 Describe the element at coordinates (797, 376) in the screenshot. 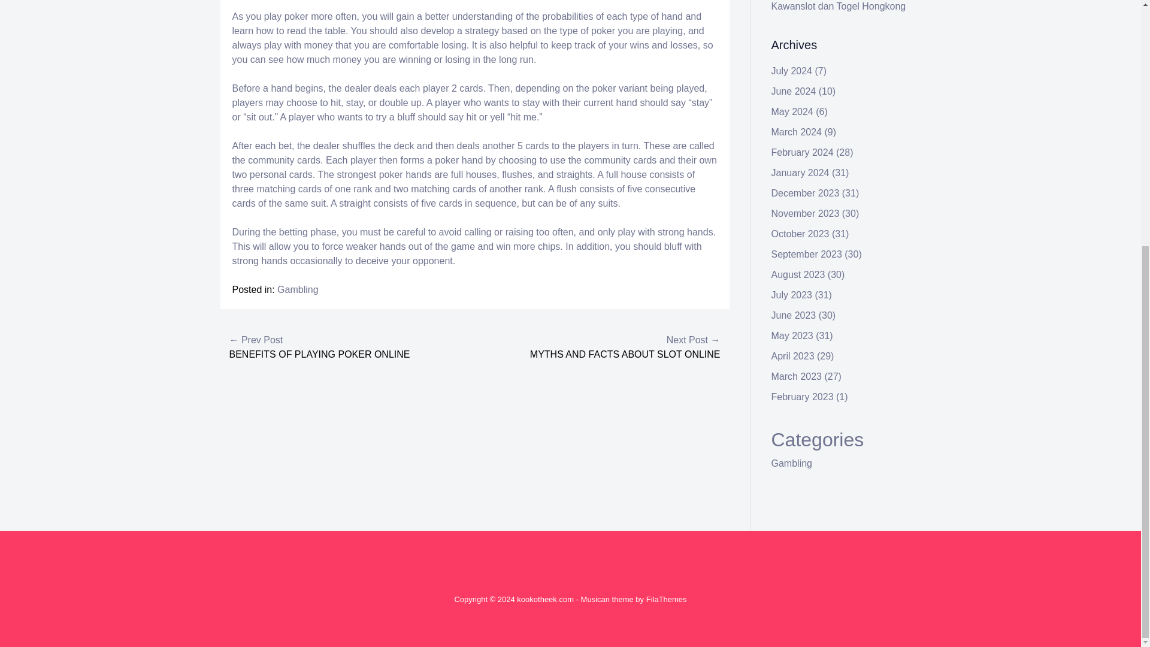

I see `March 2023` at that location.